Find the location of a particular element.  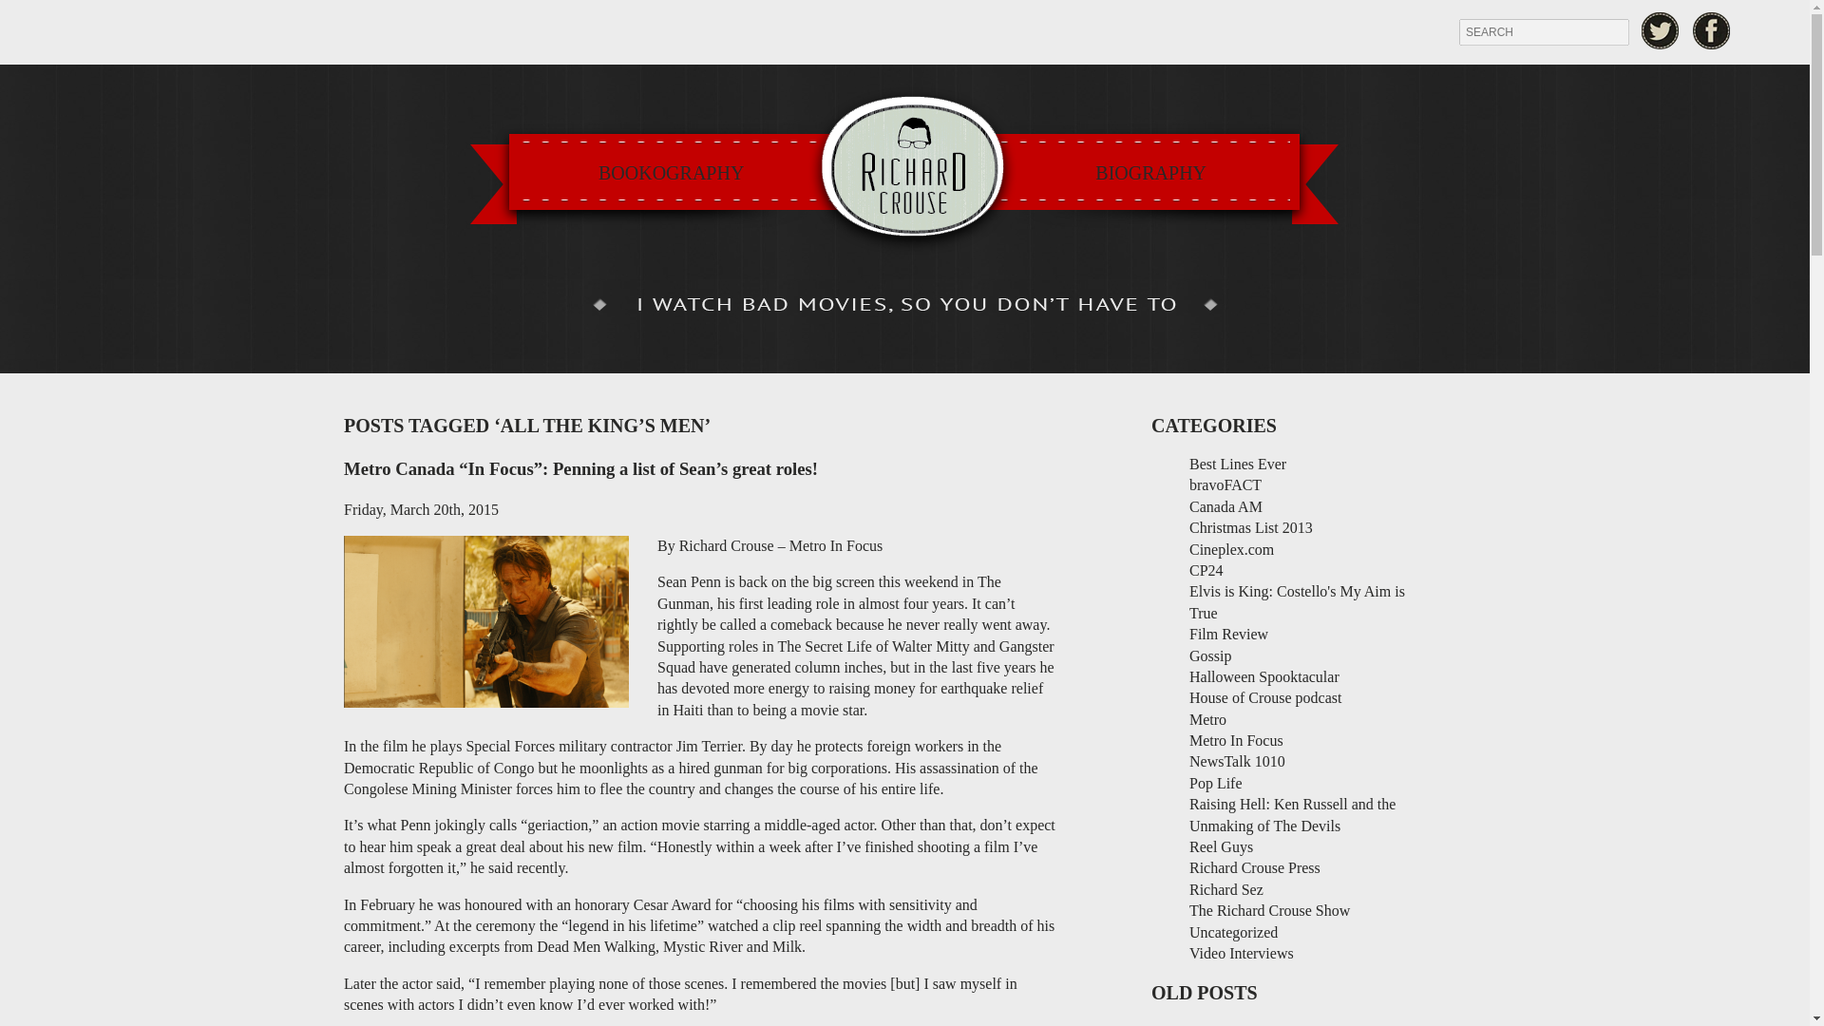

BOOKOGRAPHY is located at coordinates (671, 173).